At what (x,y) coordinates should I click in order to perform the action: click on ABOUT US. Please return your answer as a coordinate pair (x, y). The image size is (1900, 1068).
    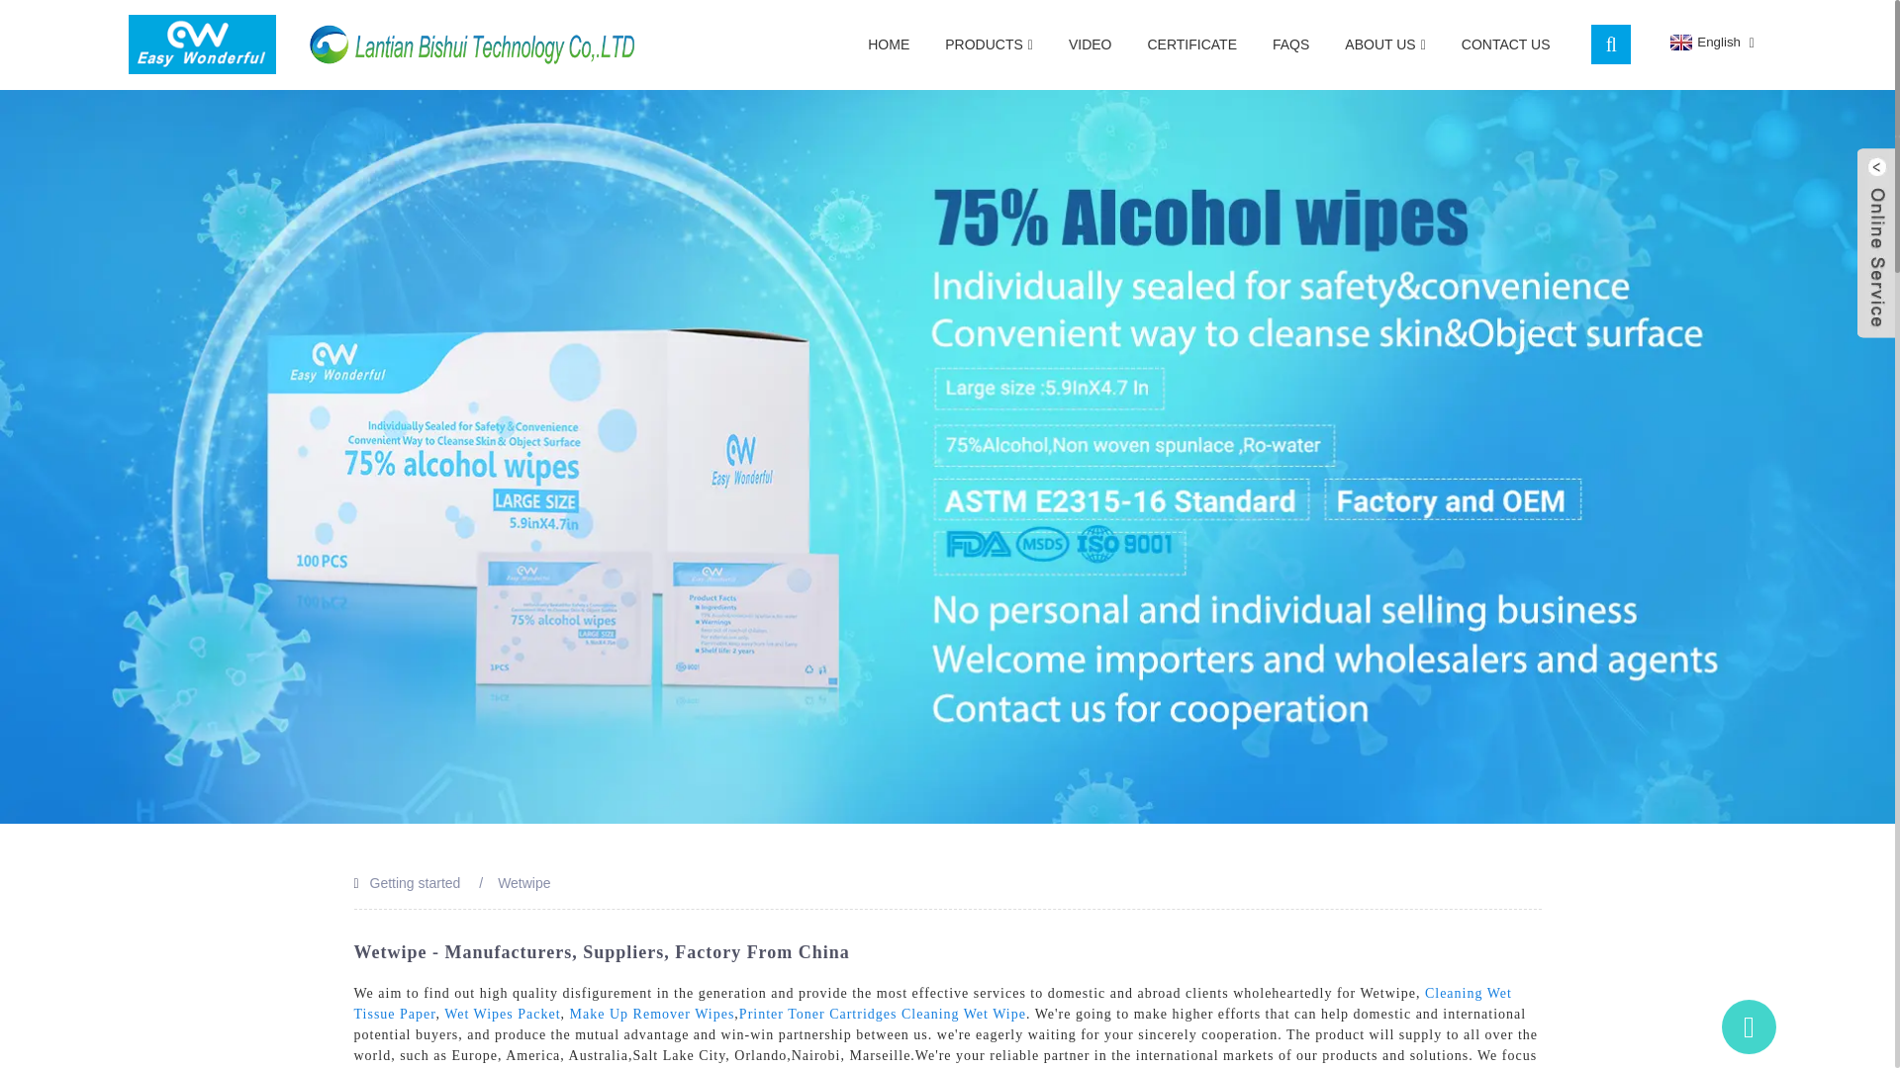
    Looking at the image, I should click on (1383, 44).